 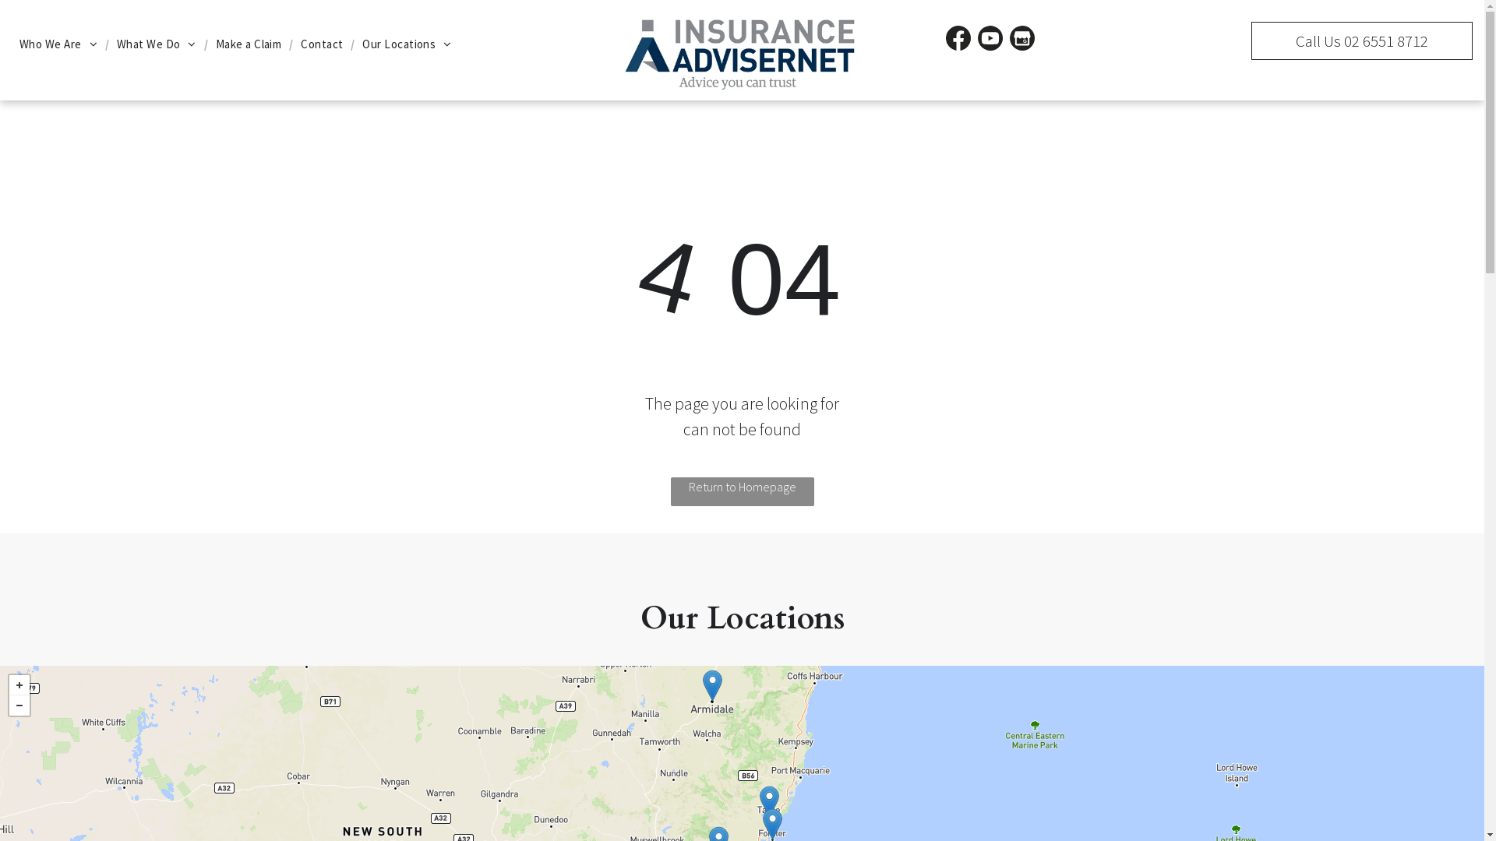 I want to click on Return to Homepage, so click(x=742, y=491).